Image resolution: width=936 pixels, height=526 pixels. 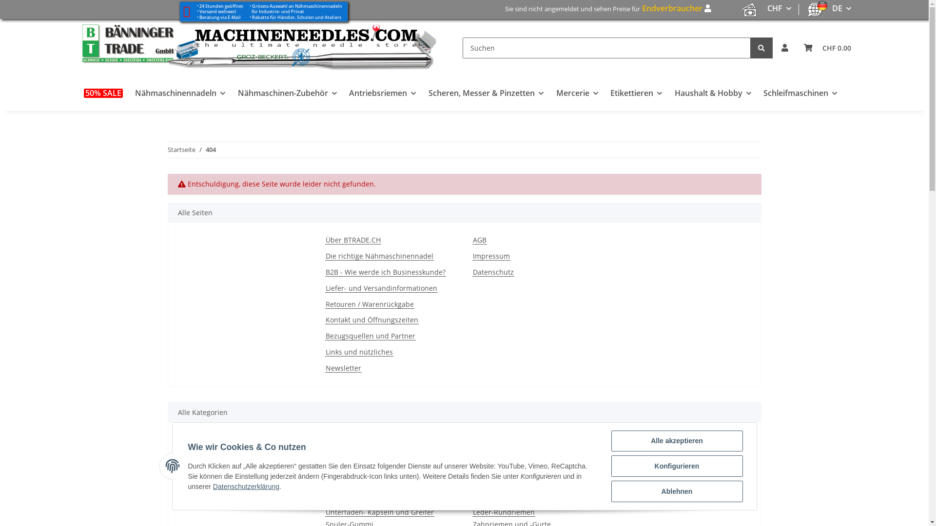 What do you see at coordinates (577, 94) in the screenshot?
I see `Mercerie` at bounding box center [577, 94].